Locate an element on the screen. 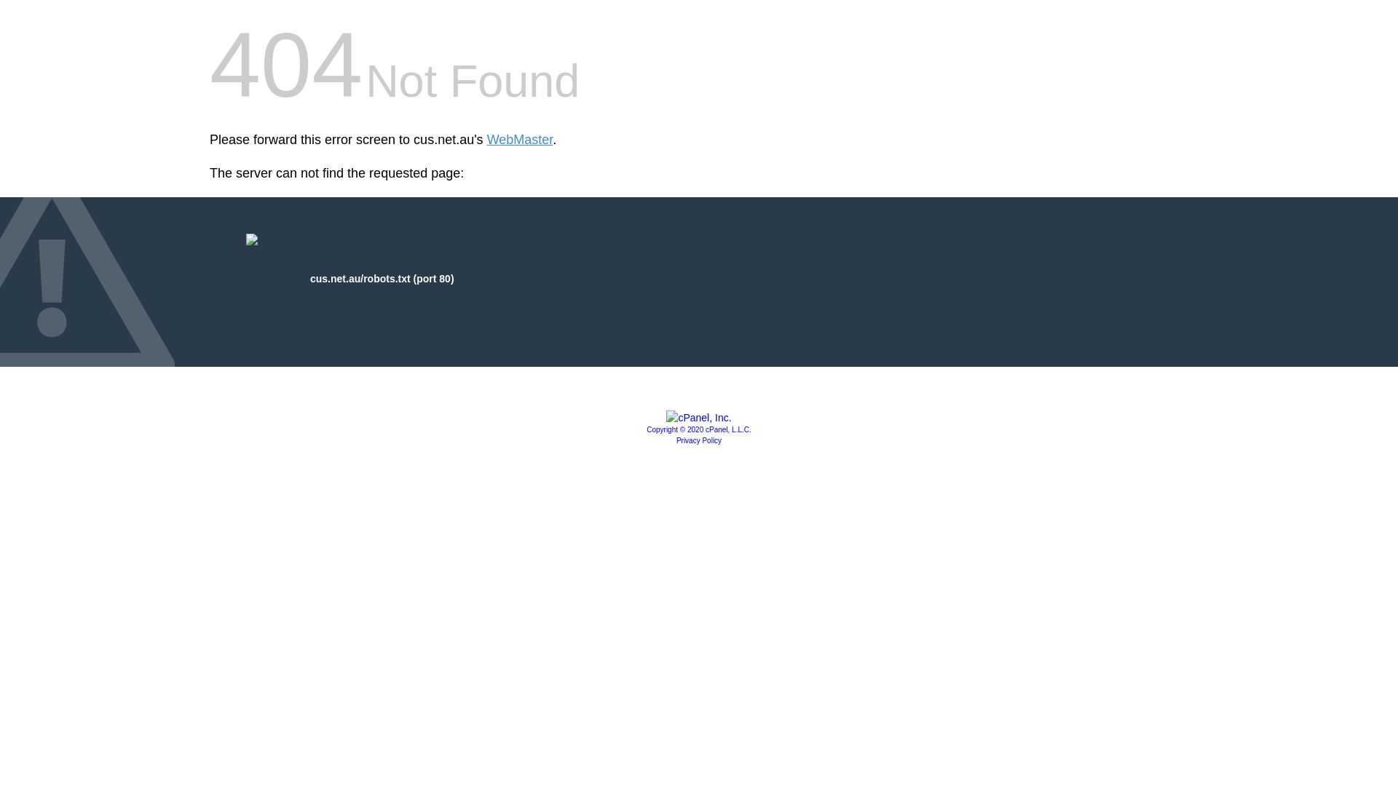 The image size is (1398, 786). cPanel, Inc. is located at coordinates (699, 418).